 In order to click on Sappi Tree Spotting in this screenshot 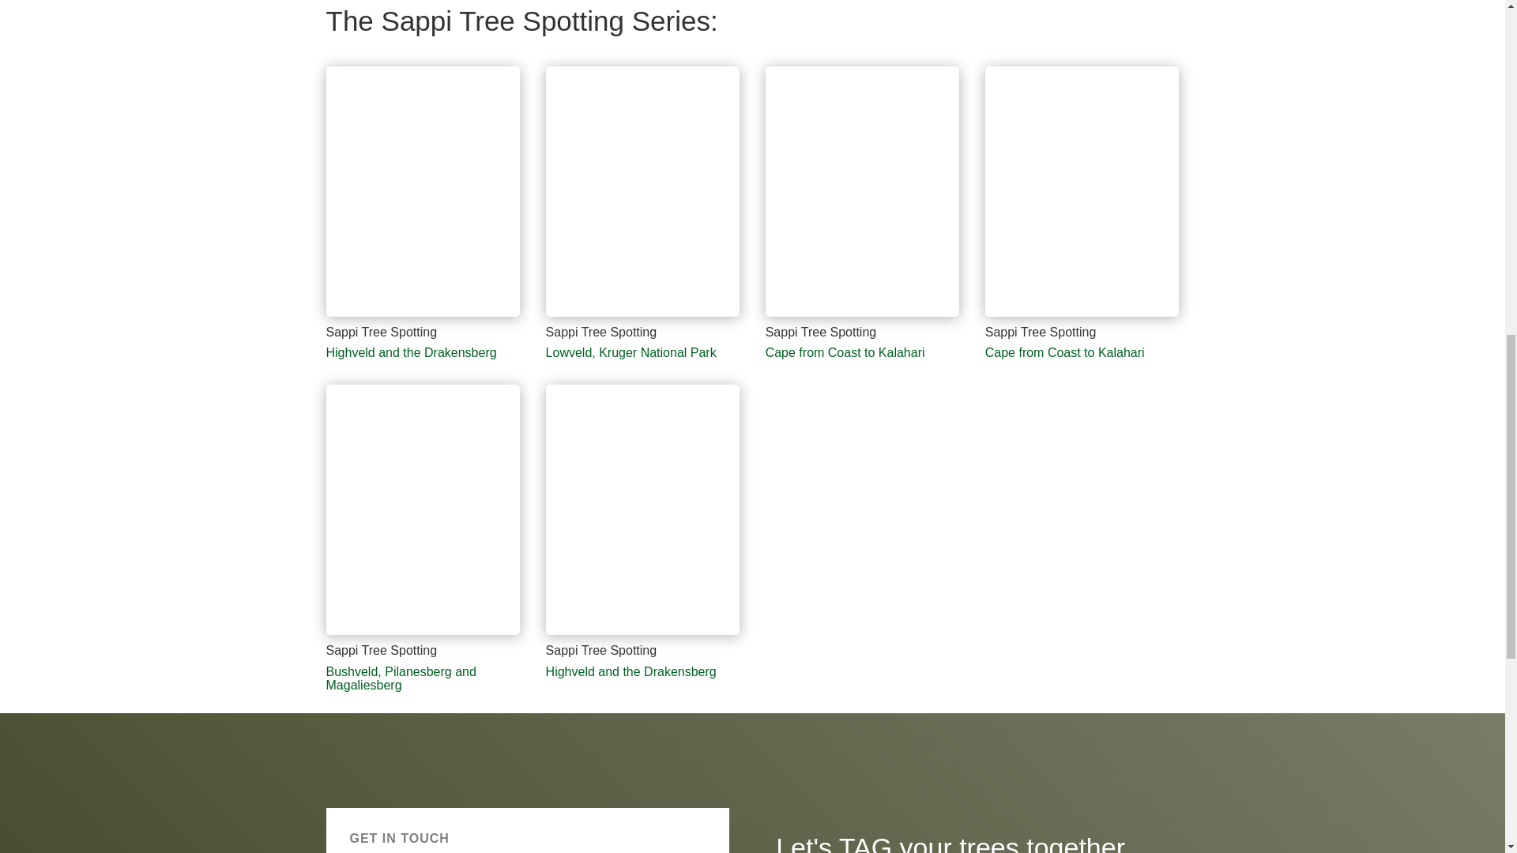, I will do `click(1082, 316)`.